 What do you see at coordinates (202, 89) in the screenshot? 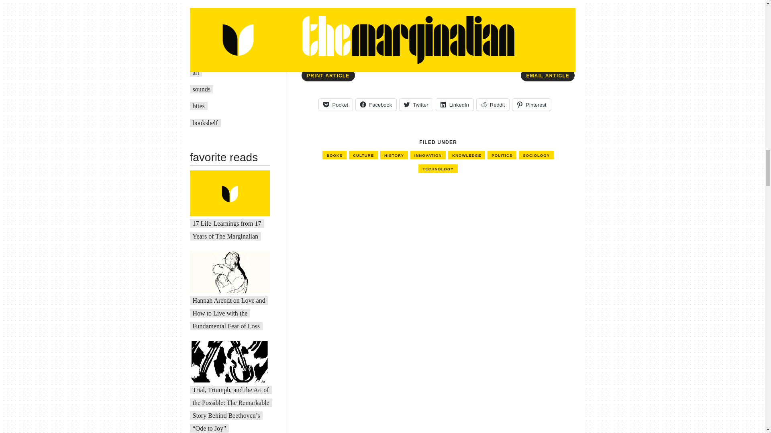
I see `sounds` at bounding box center [202, 89].